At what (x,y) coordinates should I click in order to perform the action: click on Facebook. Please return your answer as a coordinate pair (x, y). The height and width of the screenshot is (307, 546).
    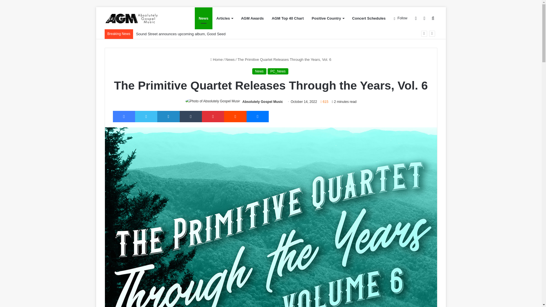
    Looking at the image, I should click on (123, 116).